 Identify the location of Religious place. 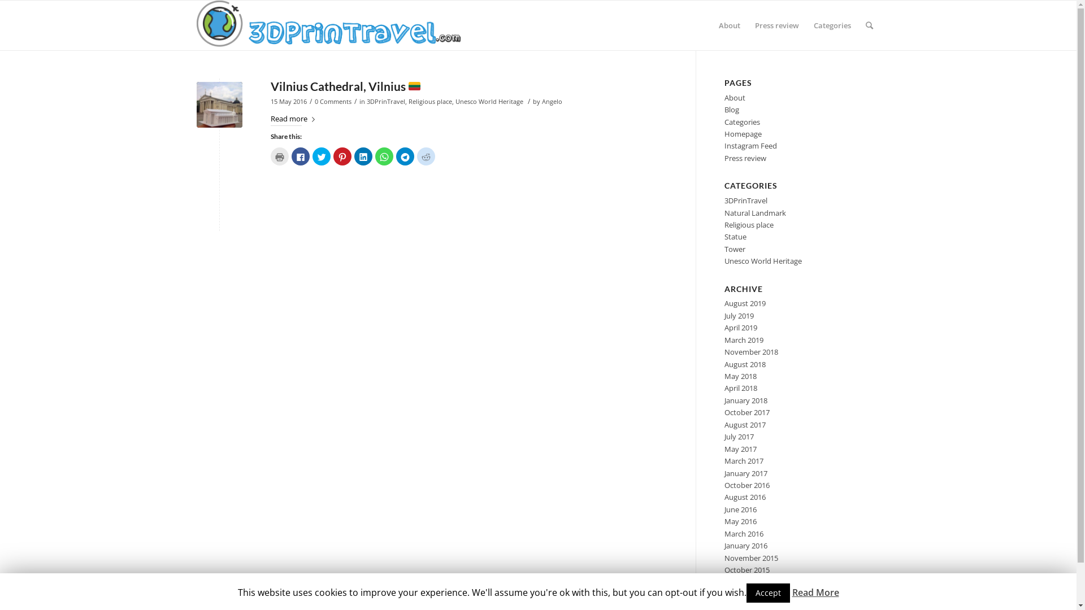
(749, 225).